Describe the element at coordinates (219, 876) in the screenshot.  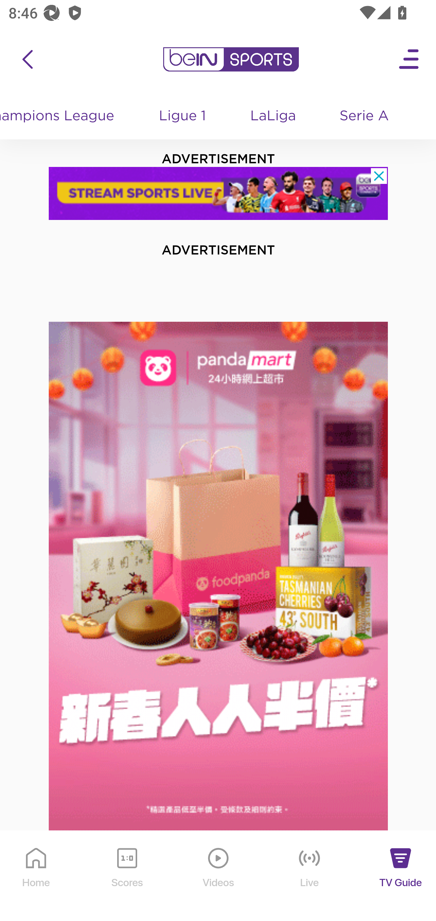
I see `Videos Videos Icon Videos` at that location.